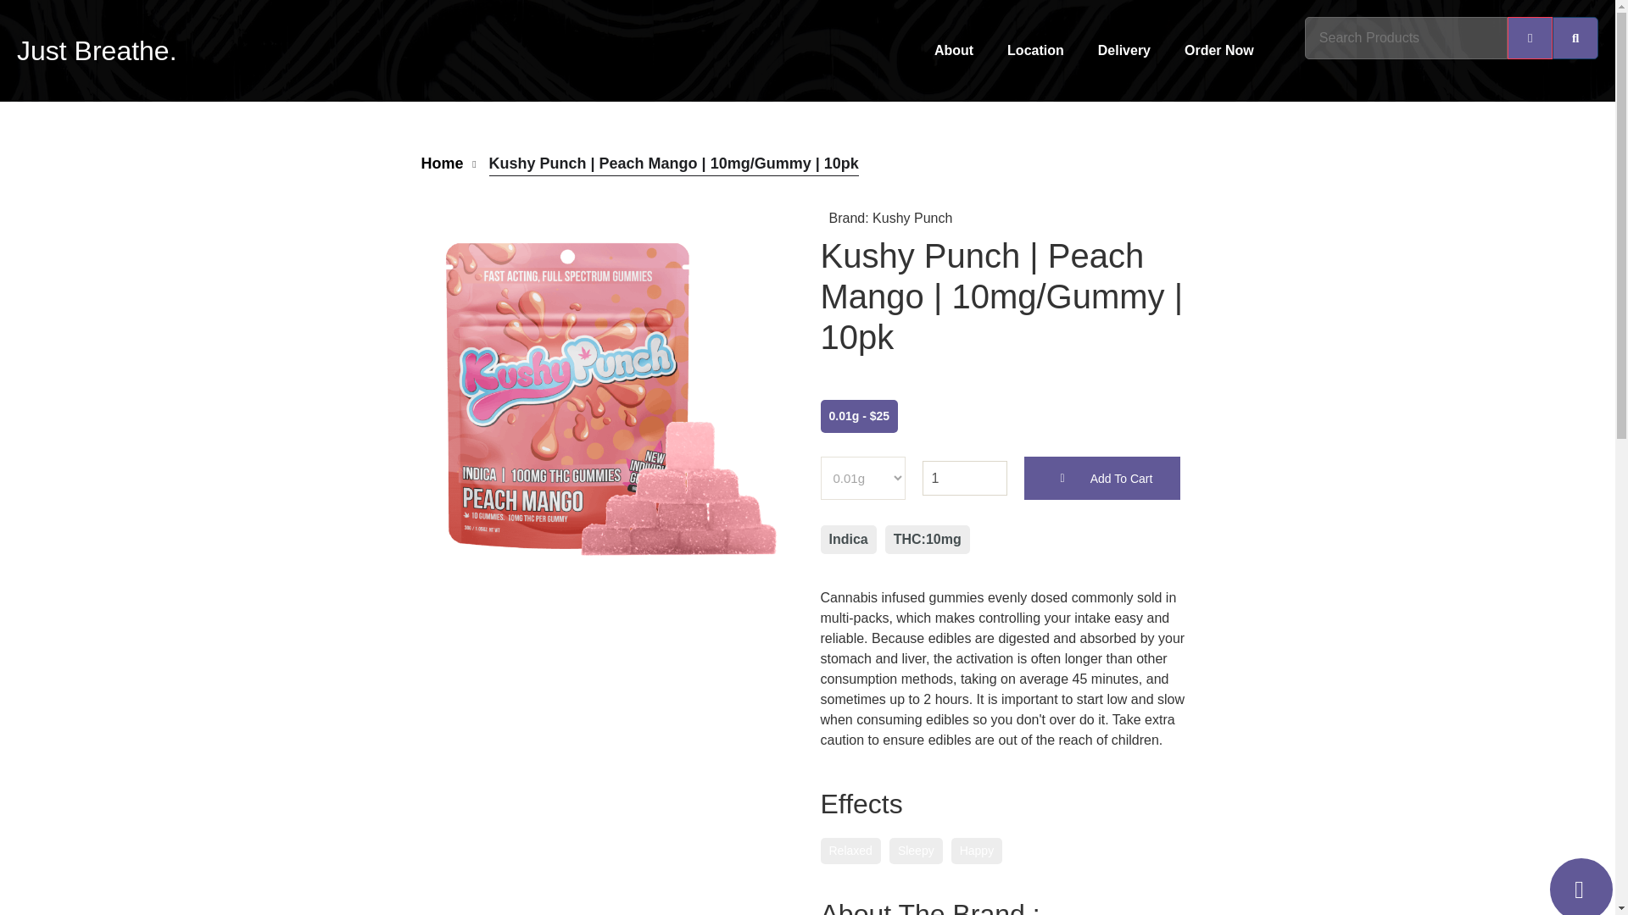 This screenshot has width=1628, height=915. What do you see at coordinates (1123, 51) in the screenshot?
I see `Delivery` at bounding box center [1123, 51].